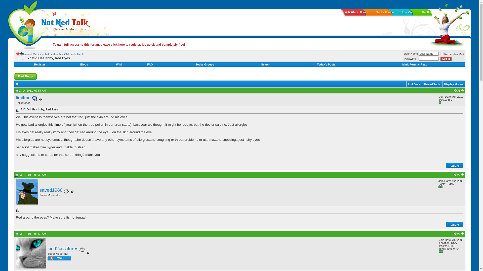  I want to click on Default, so click(18, 109).